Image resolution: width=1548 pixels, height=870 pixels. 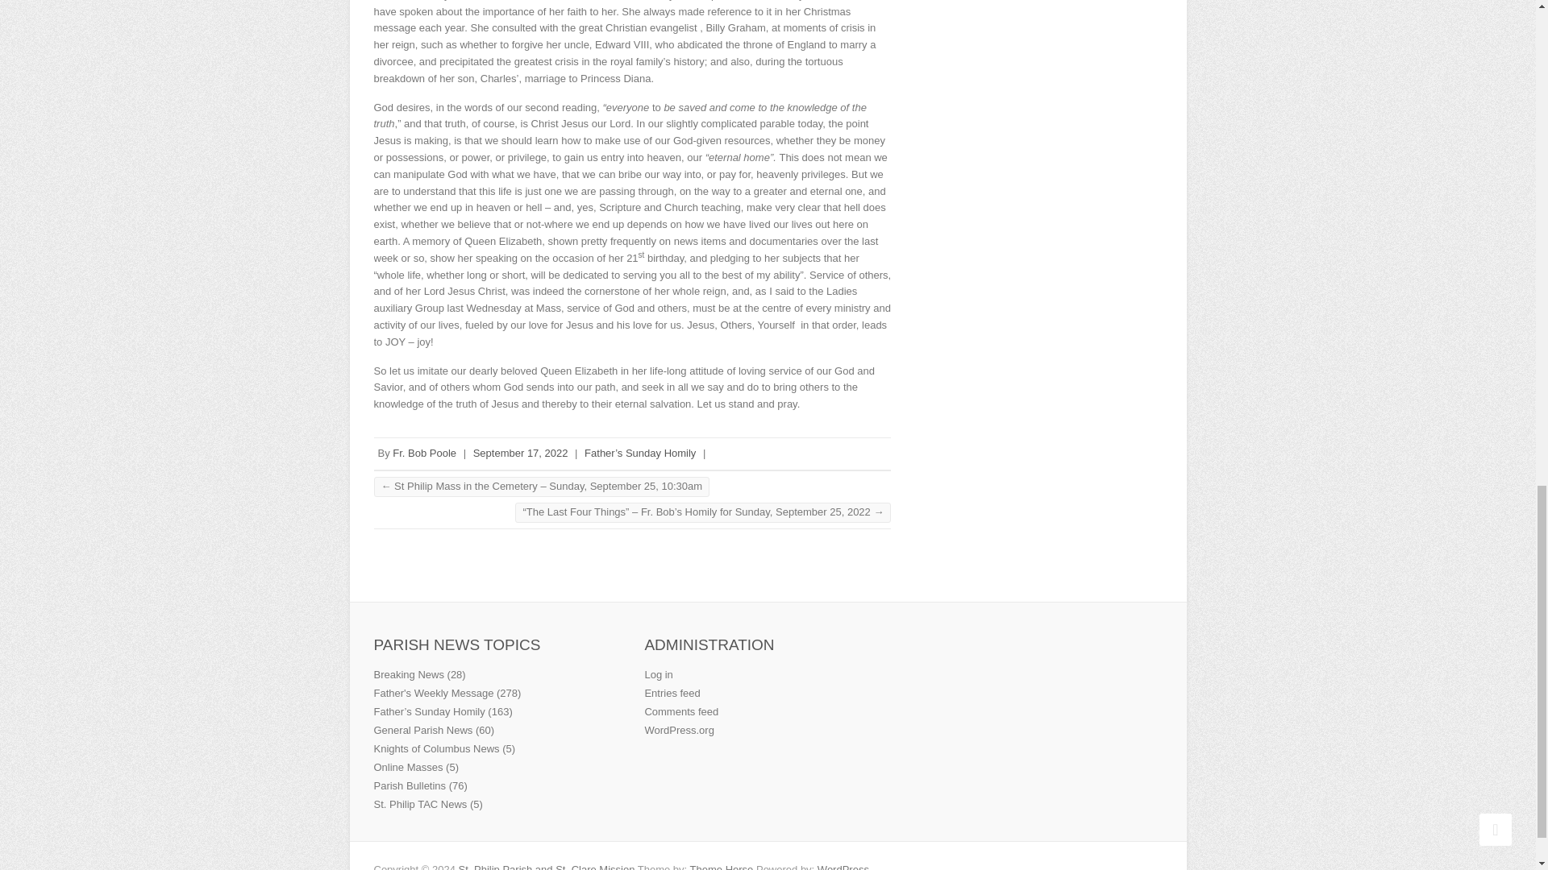 What do you see at coordinates (521, 453) in the screenshot?
I see `September 17, 2022` at bounding box center [521, 453].